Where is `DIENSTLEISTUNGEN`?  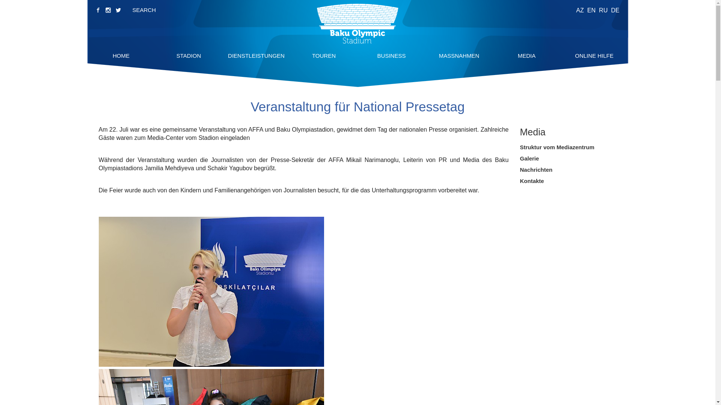 DIENSTLEISTUNGEN is located at coordinates (256, 55).